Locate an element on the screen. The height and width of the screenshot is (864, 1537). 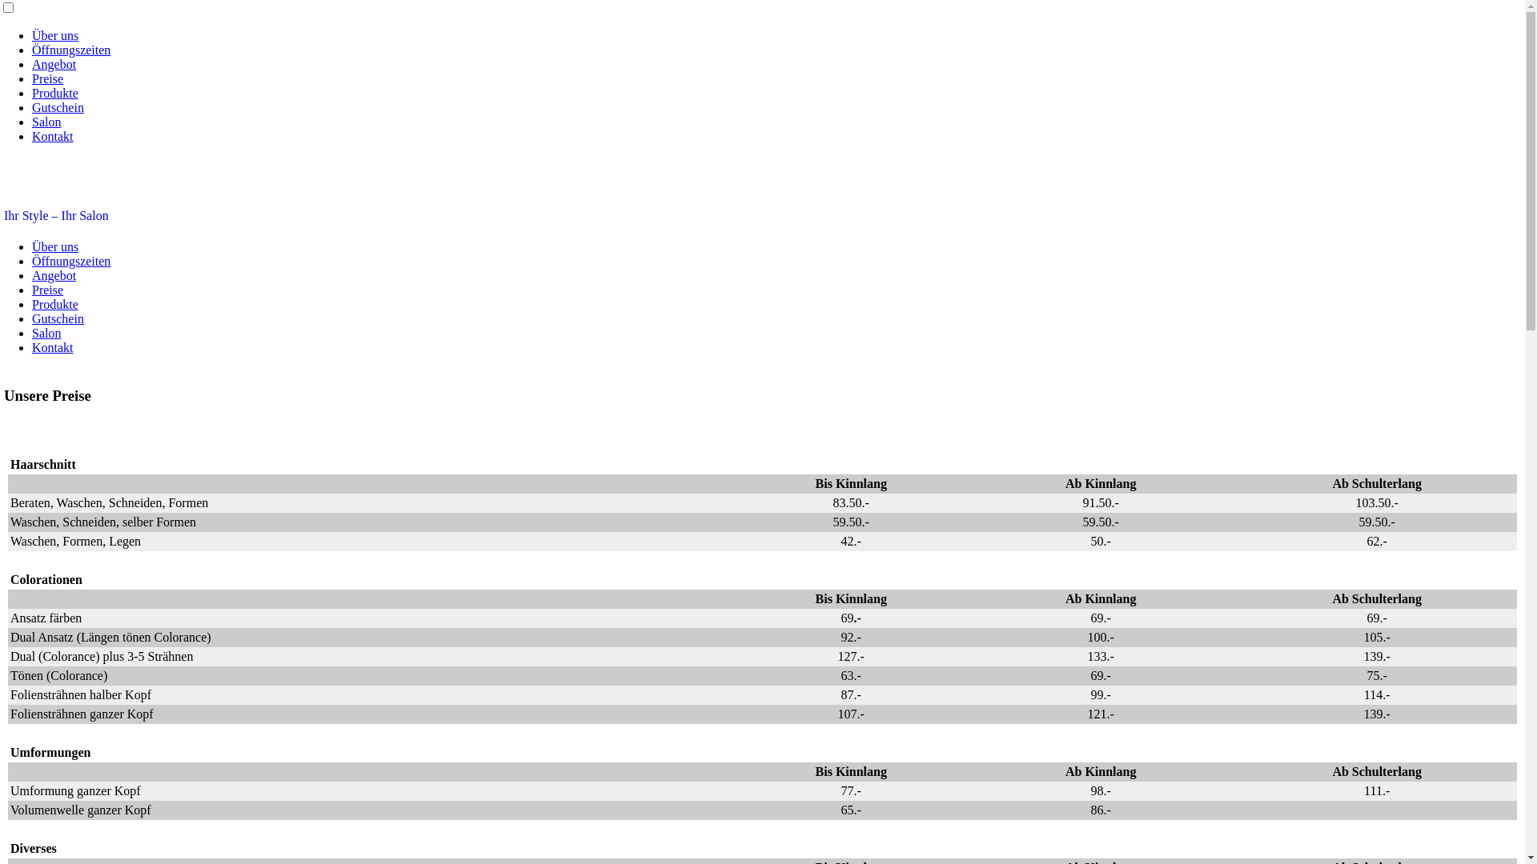
Salon is located at coordinates (46, 333).